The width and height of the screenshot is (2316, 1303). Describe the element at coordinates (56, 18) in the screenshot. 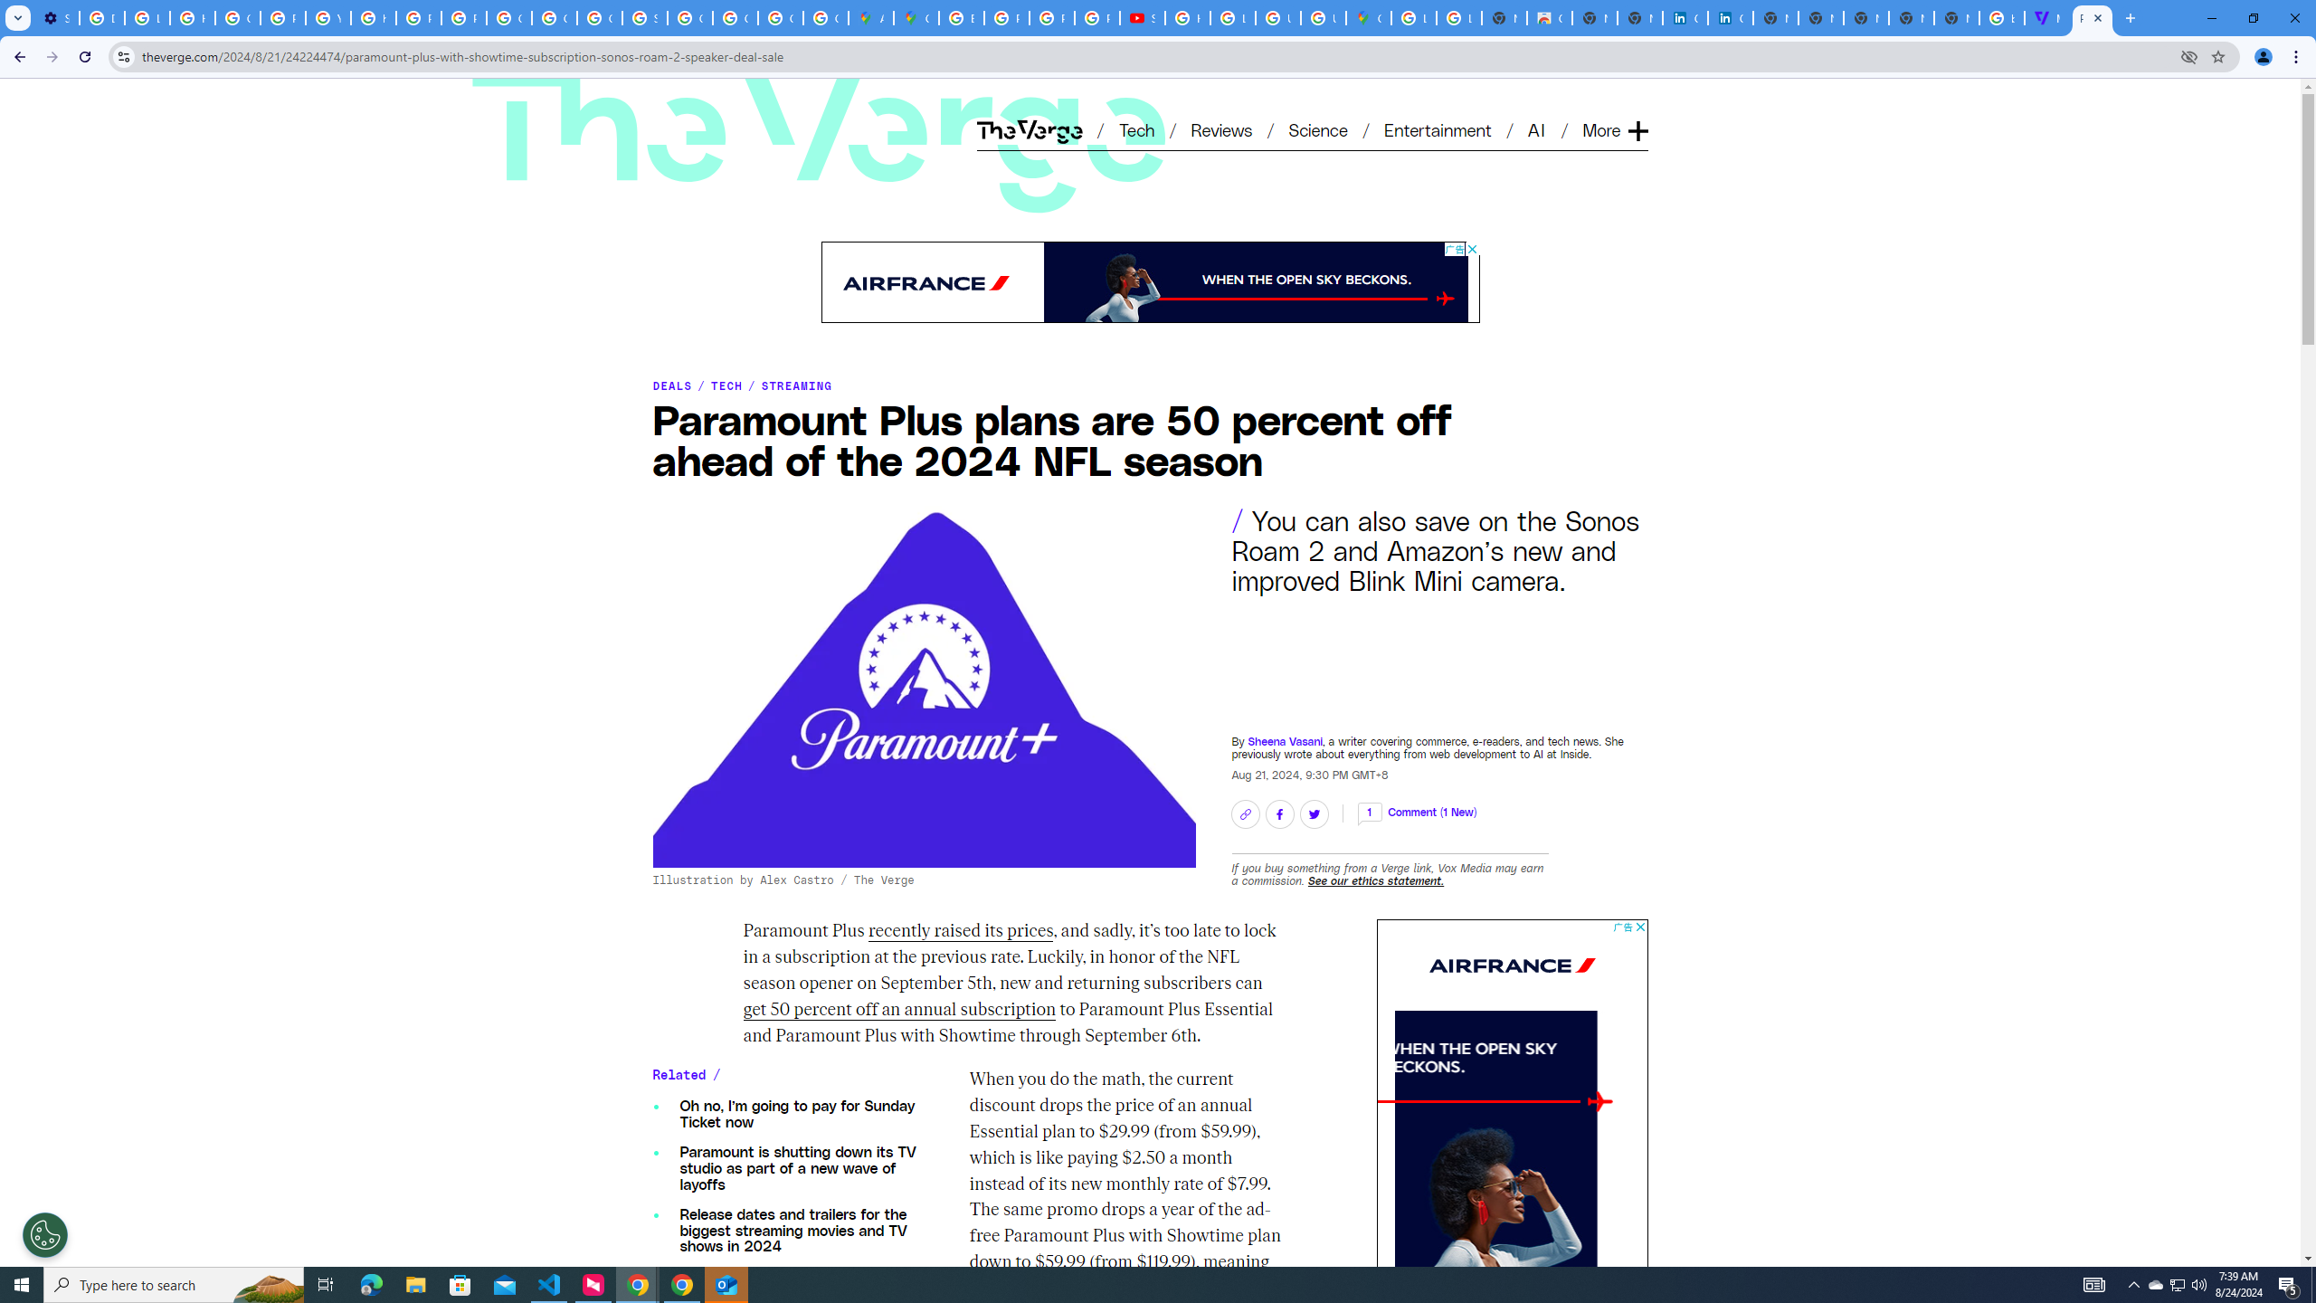

I see `Settings - Customize profile` at that location.